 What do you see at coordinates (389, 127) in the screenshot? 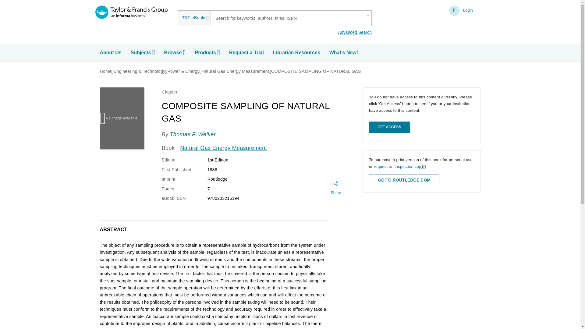
I see `GET ACCESS` at bounding box center [389, 127].